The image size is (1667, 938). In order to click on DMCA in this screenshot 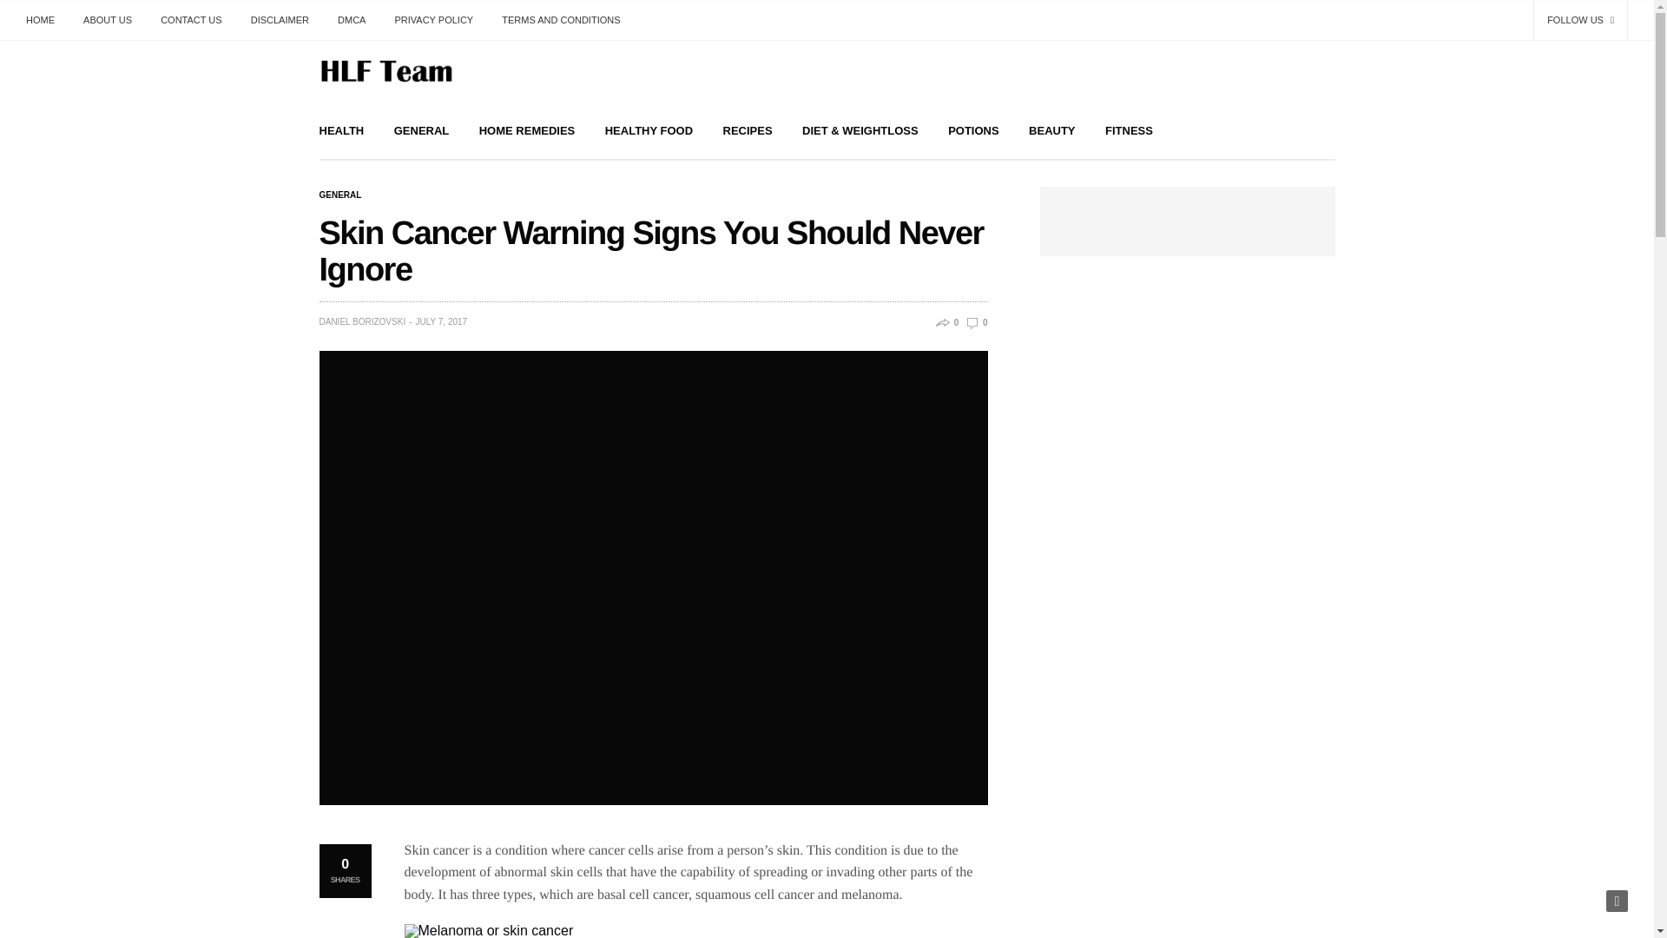, I will do `click(351, 20)`.